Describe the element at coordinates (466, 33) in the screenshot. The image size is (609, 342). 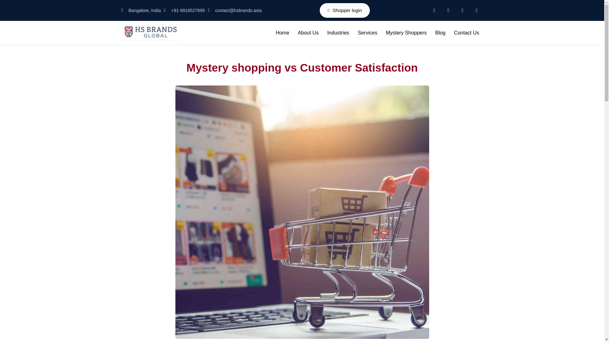
I see `Contact Us` at that location.